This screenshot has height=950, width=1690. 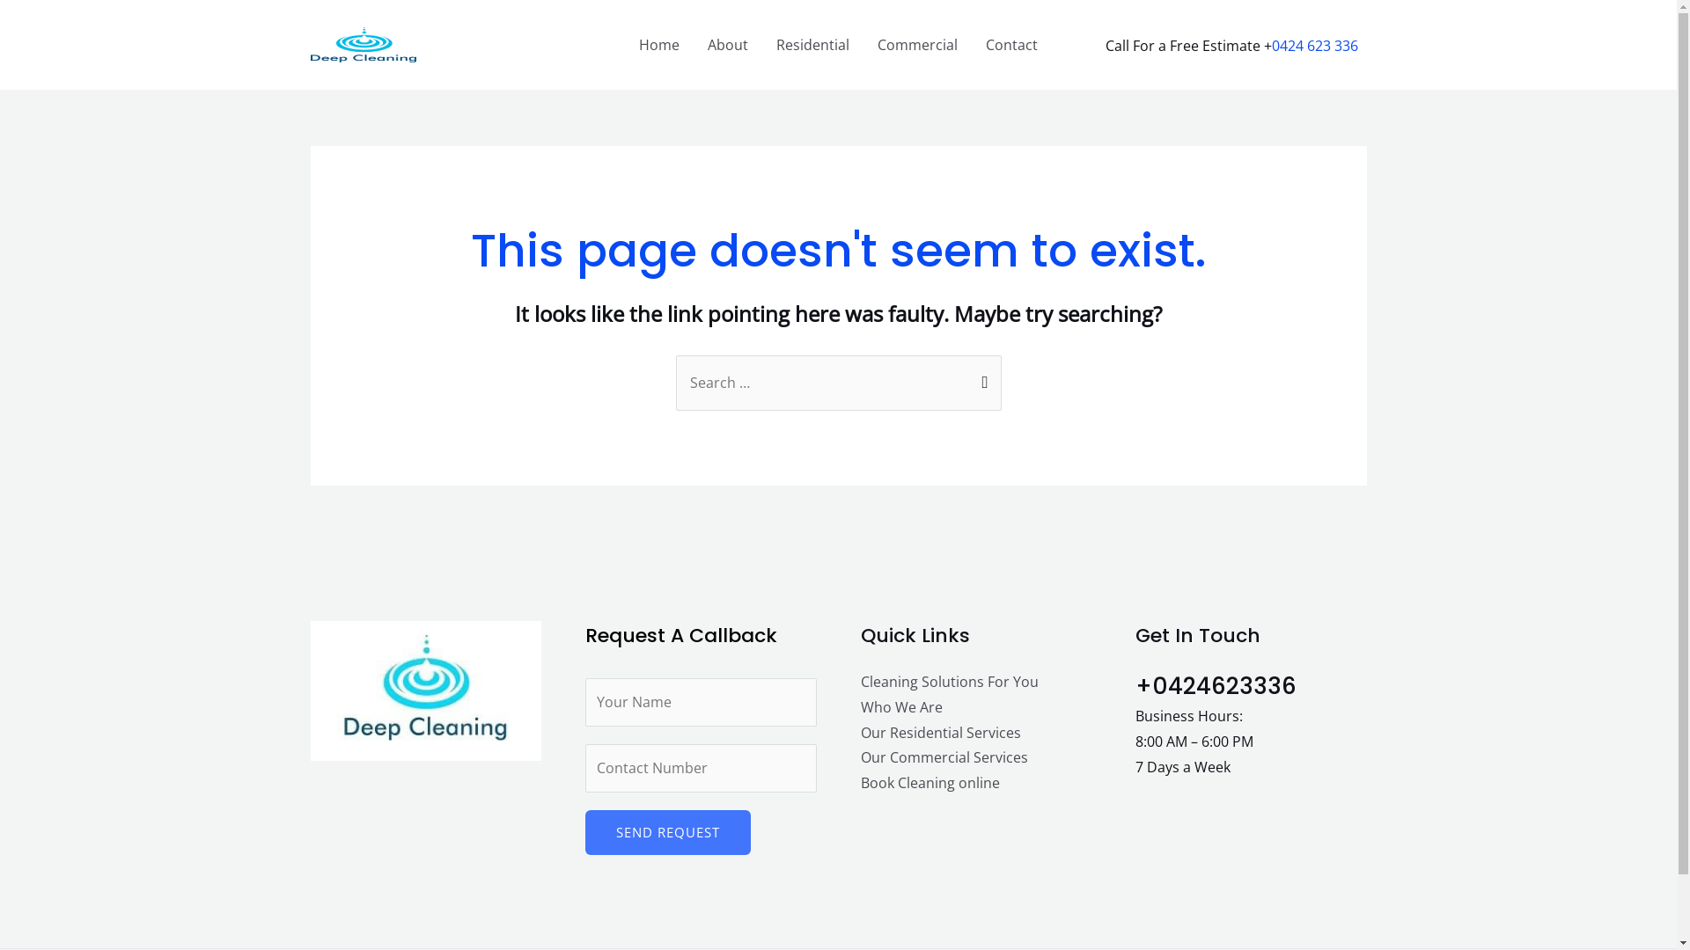 What do you see at coordinates (901, 707) in the screenshot?
I see `Who We Are` at bounding box center [901, 707].